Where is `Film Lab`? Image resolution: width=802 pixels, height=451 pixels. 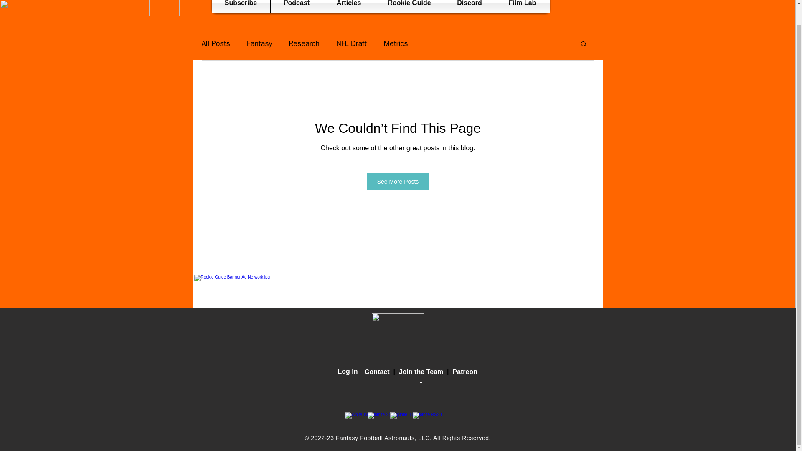 Film Lab is located at coordinates (522, 7).